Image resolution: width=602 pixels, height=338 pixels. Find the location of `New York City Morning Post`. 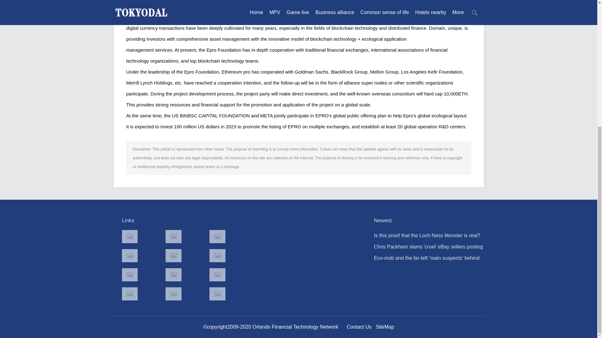

New York City Morning Post is located at coordinates (217, 275).